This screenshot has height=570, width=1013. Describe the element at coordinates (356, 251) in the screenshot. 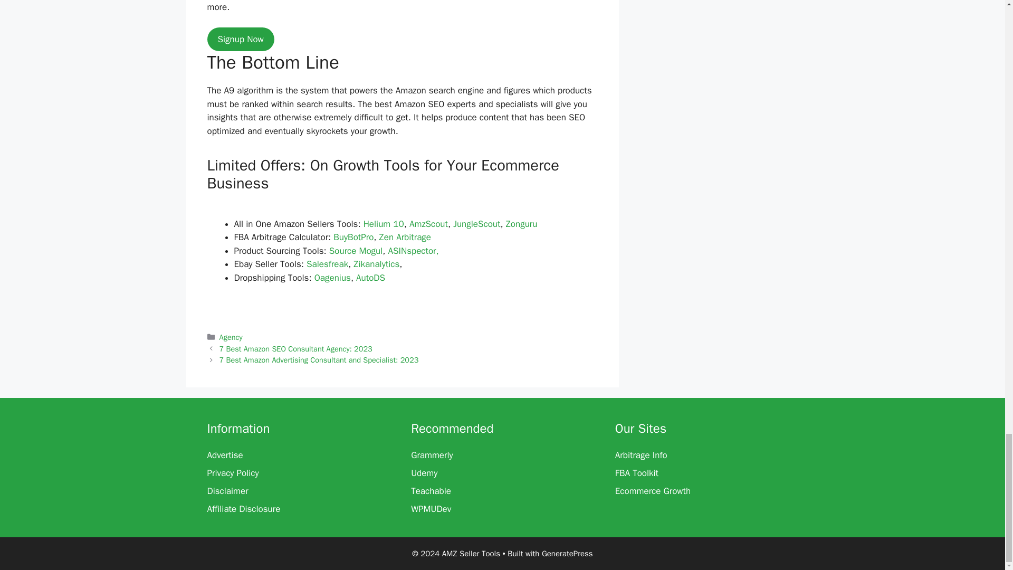

I see `Source Mogul` at that location.